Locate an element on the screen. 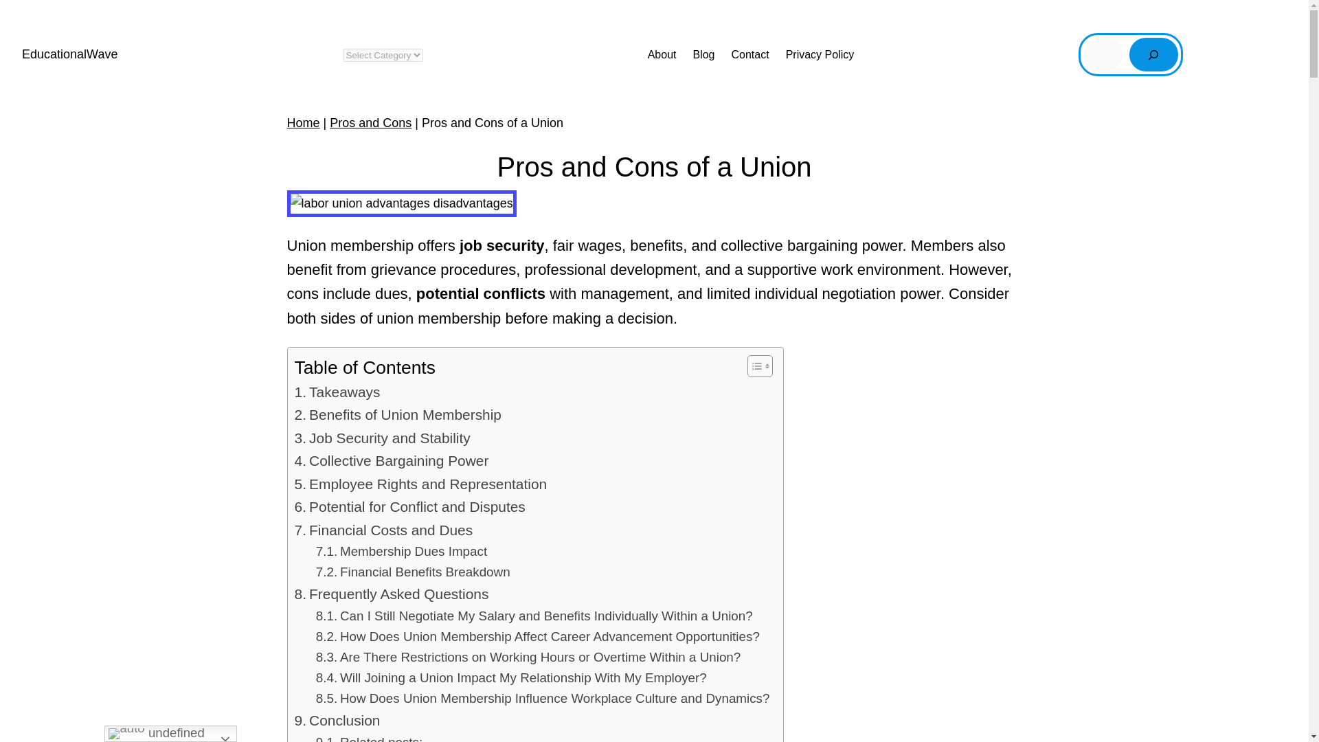 Image resolution: width=1319 pixels, height=742 pixels. Conclusion is located at coordinates (337, 720).